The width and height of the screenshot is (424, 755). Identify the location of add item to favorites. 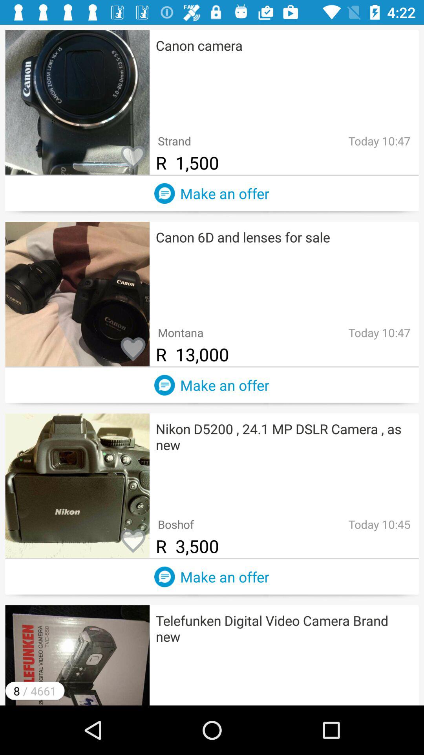
(133, 541).